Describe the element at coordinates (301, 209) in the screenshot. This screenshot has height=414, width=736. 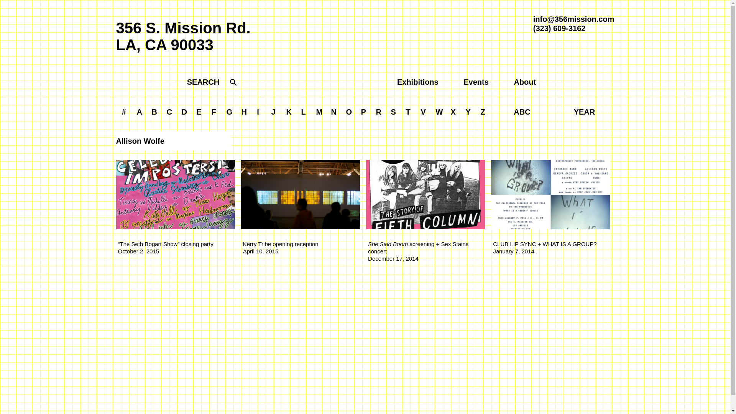
I see `Kerry Tribe opening reception
April 10, 2015` at that location.